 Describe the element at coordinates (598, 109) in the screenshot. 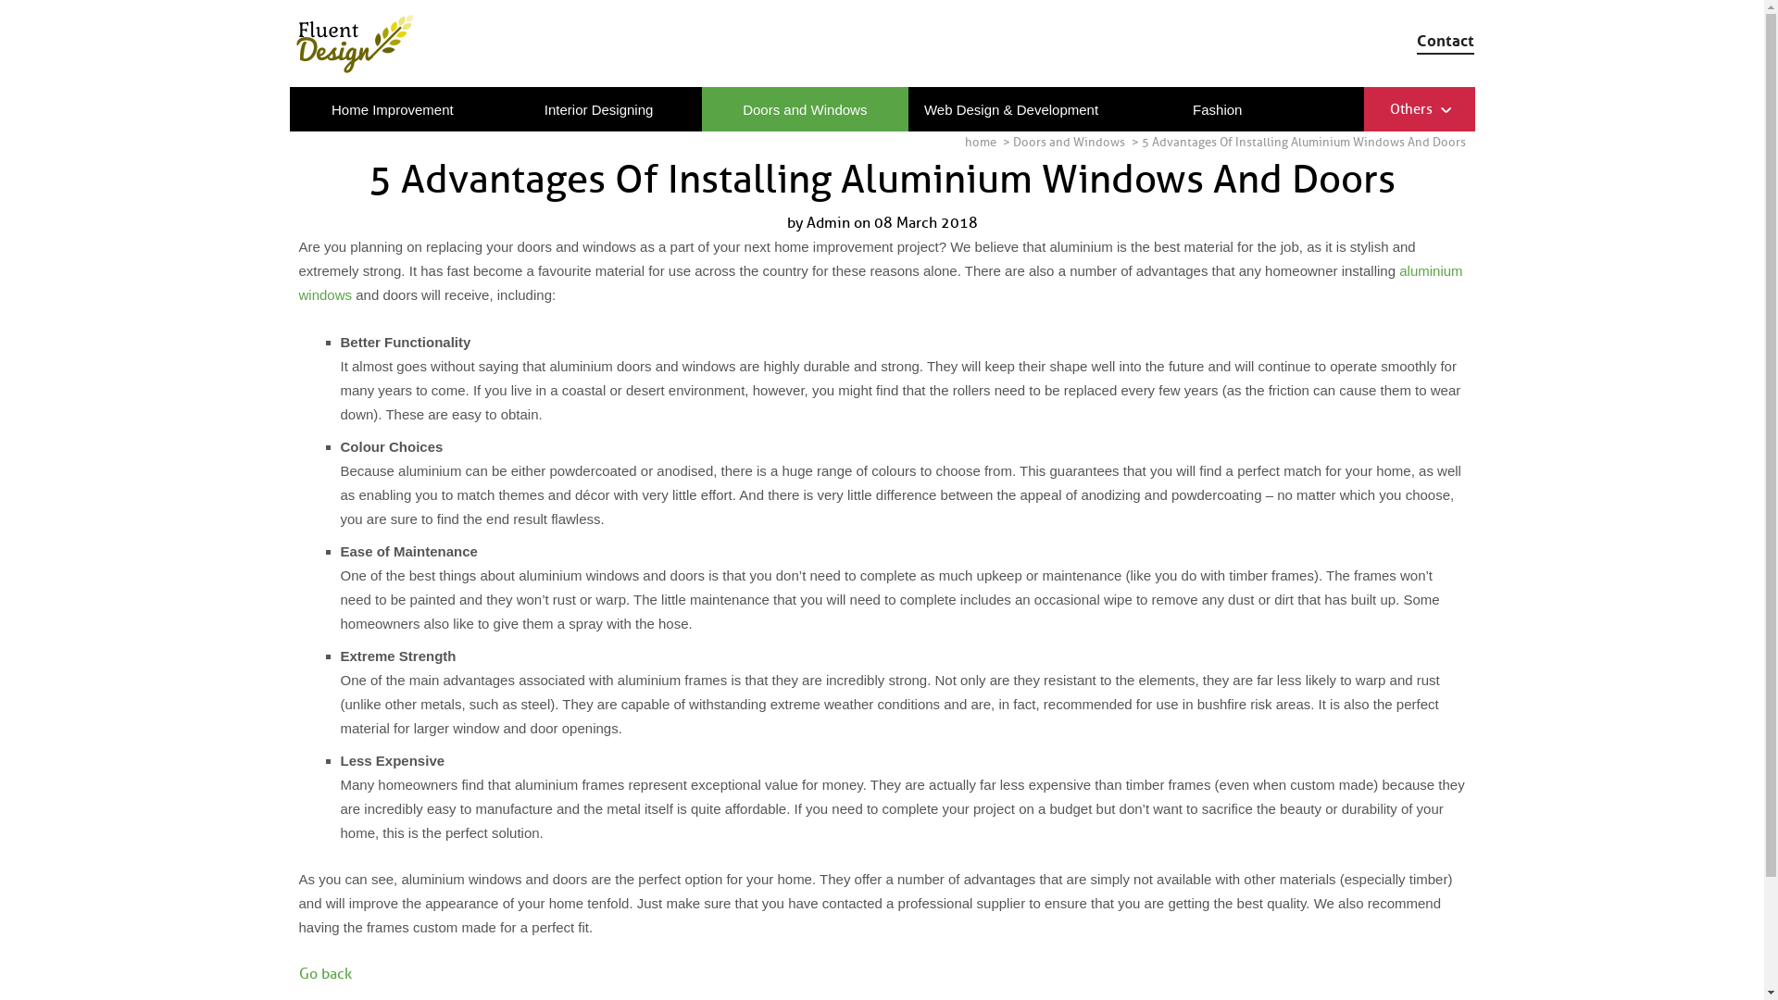

I see `Interior Designing` at that location.